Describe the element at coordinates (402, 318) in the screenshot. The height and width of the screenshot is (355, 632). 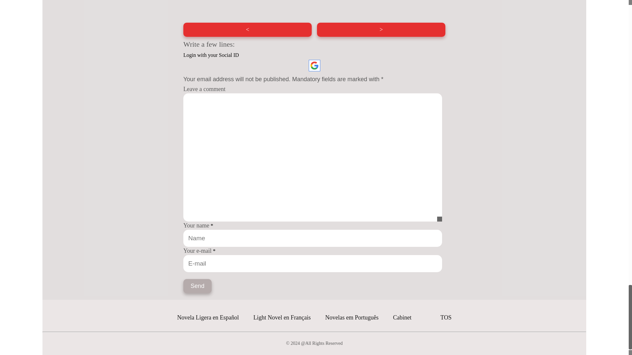
I see `Cabinet` at that location.